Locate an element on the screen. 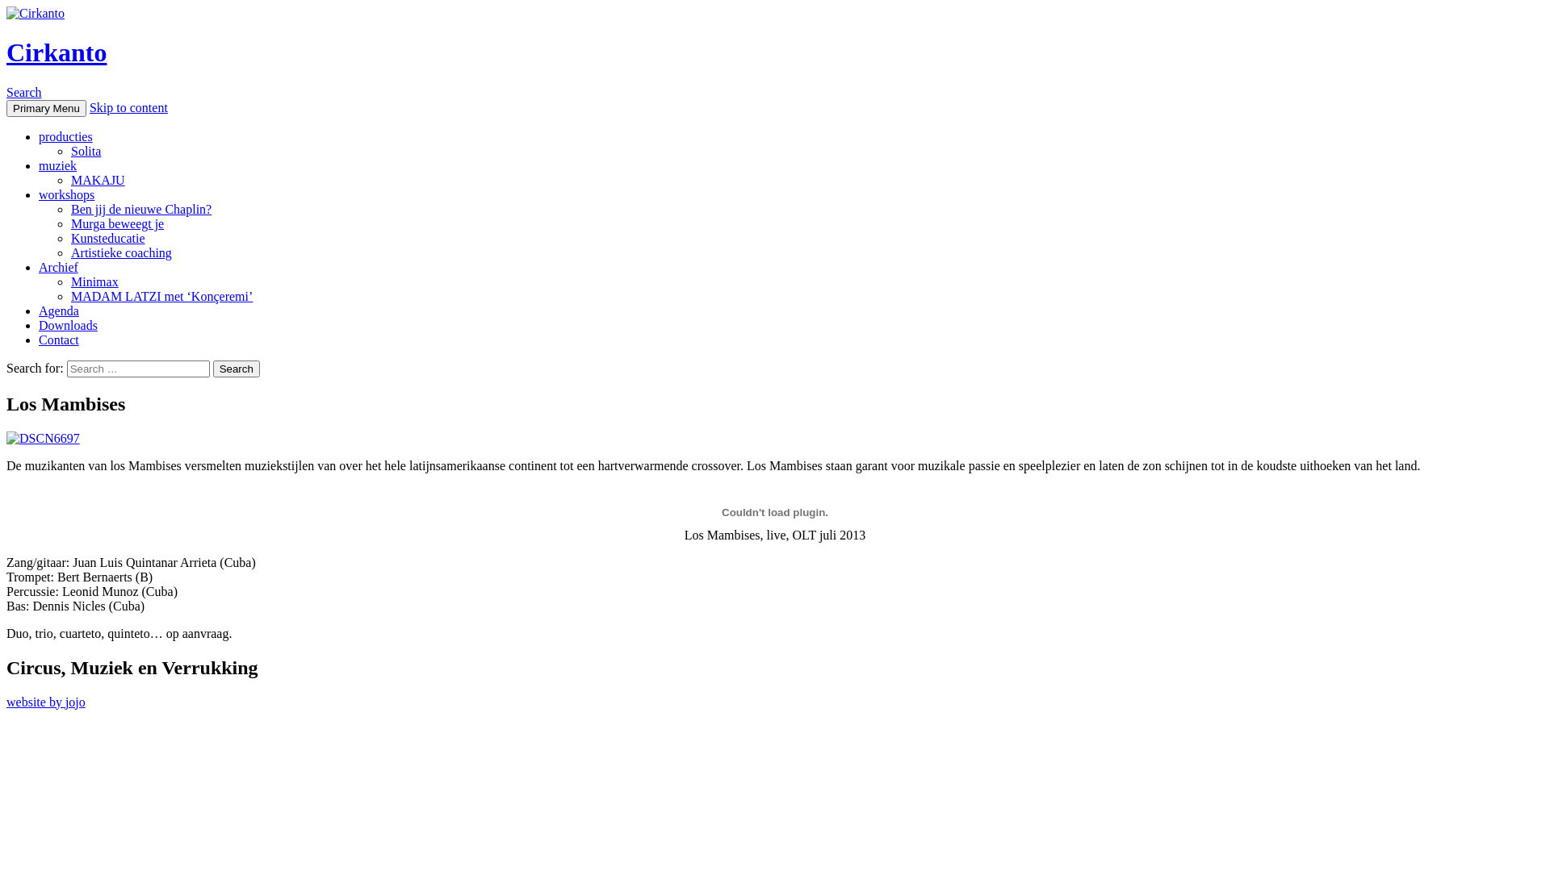 This screenshot has width=1550, height=871. muziek is located at coordinates (58, 166).